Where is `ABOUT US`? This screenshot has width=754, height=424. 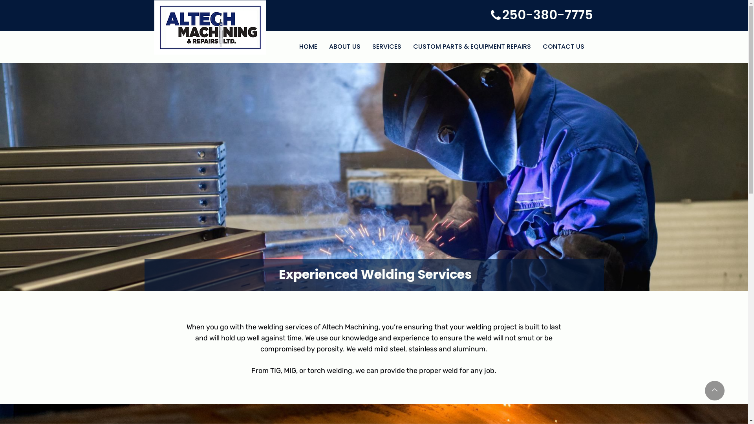 ABOUT US is located at coordinates (345, 47).